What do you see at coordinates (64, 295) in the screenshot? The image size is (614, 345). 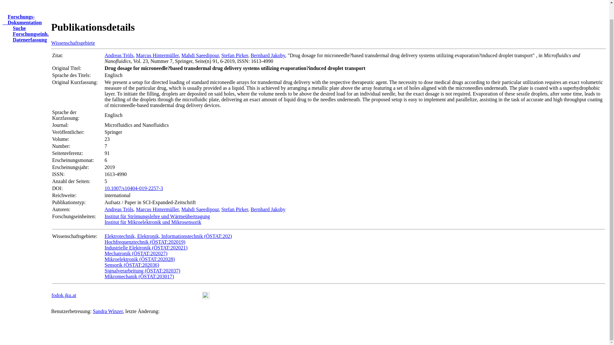 I see `Suche` at bounding box center [64, 295].